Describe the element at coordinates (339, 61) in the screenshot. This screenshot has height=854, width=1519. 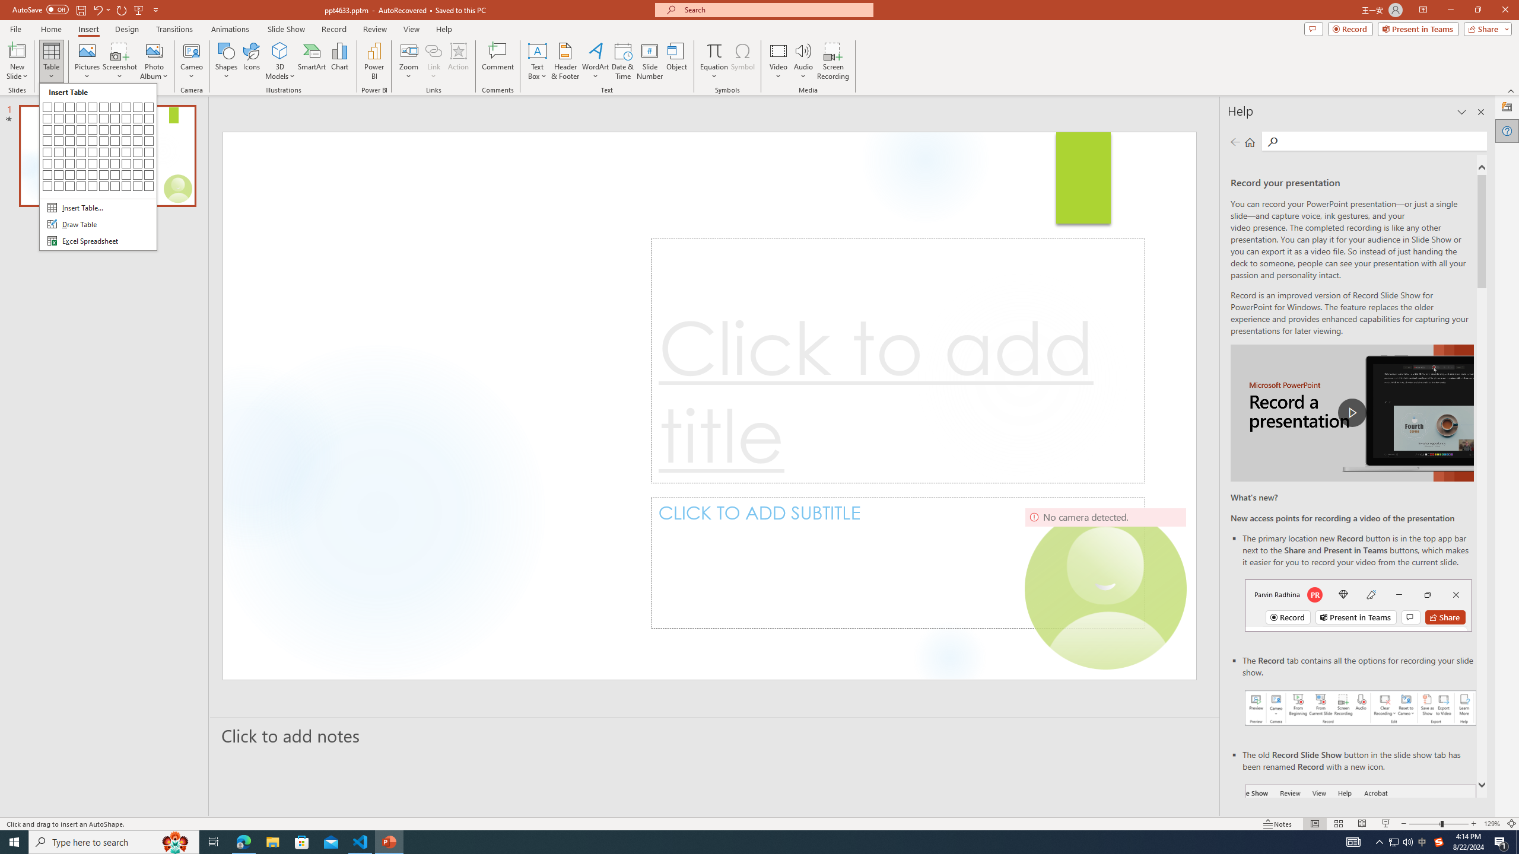
I see `Chart...` at that location.